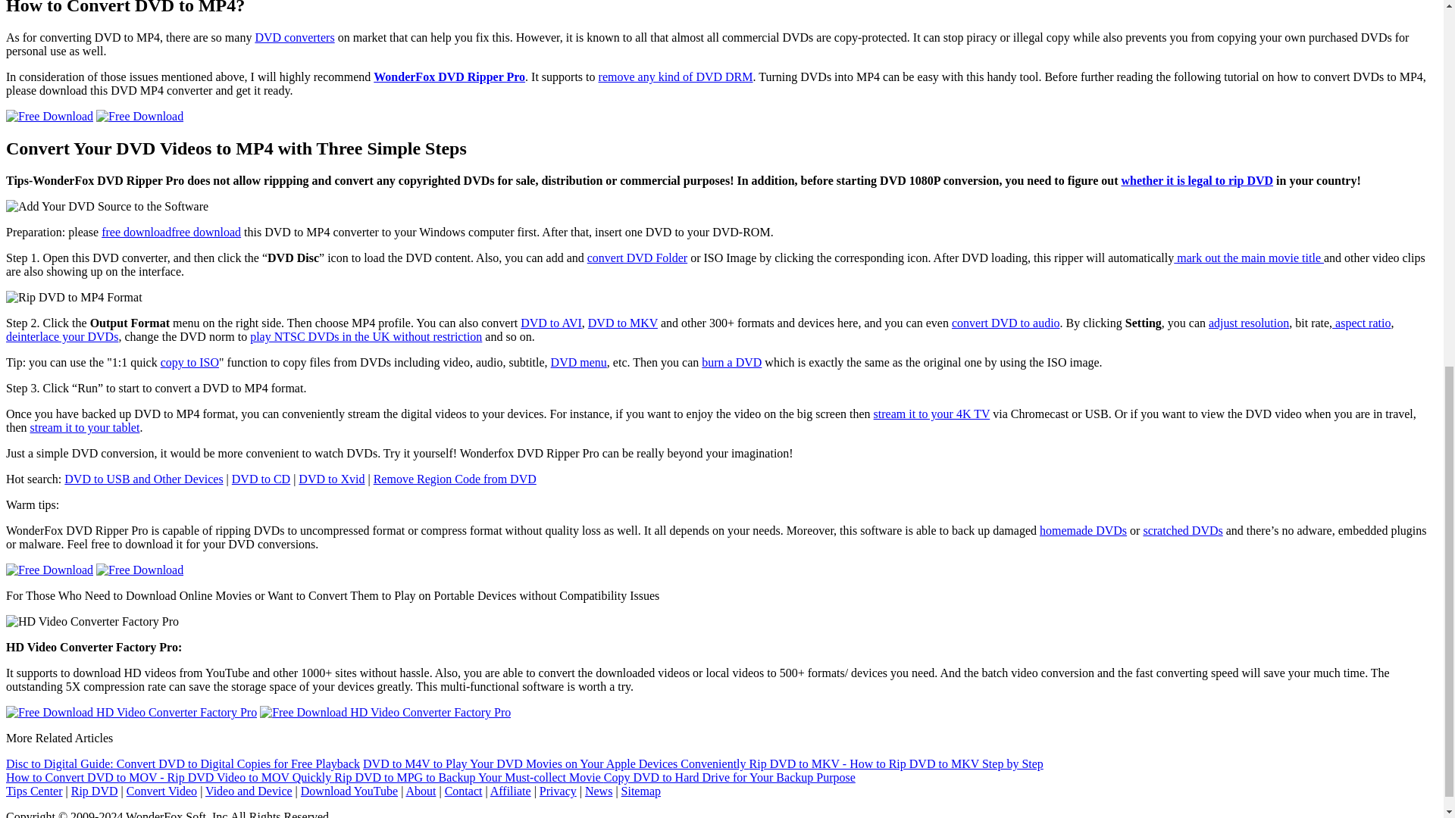 The width and height of the screenshot is (1455, 818). Describe the element at coordinates (1006, 323) in the screenshot. I see `convert DVD to audio` at that location.